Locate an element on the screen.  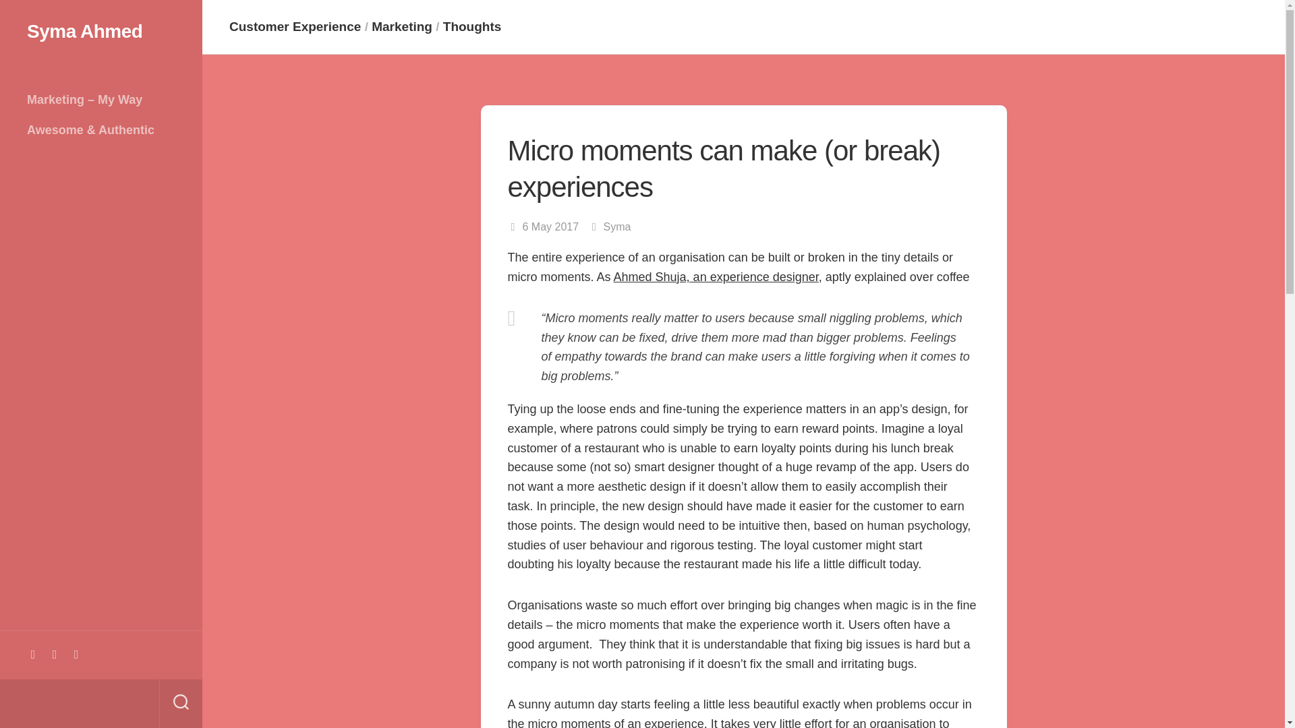
Instagram is located at coordinates (55, 654).